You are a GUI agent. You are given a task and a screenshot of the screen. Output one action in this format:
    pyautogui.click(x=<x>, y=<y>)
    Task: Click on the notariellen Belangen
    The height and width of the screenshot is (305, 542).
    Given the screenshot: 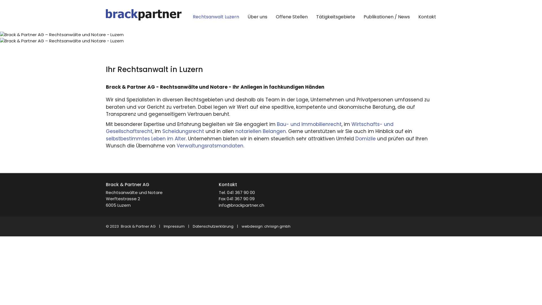 What is the action you would take?
    pyautogui.click(x=261, y=131)
    